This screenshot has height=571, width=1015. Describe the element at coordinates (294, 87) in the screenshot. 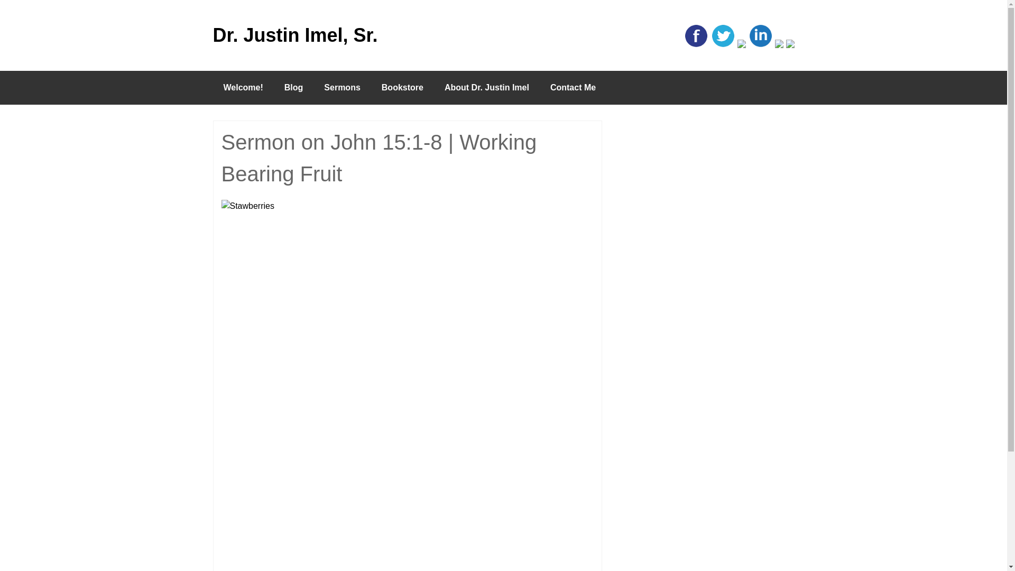

I see `Blog` at that location.